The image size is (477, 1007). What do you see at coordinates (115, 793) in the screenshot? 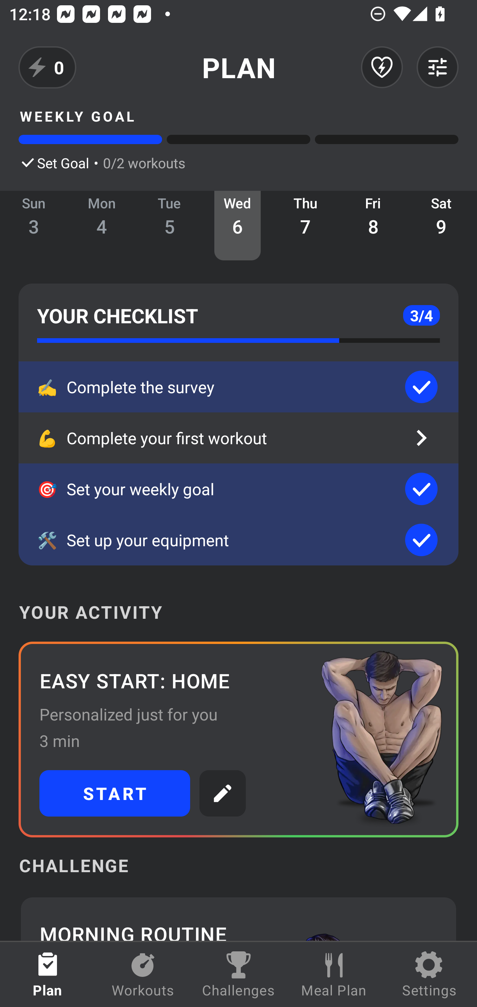
I see `START` at bounding box center [115, 793].